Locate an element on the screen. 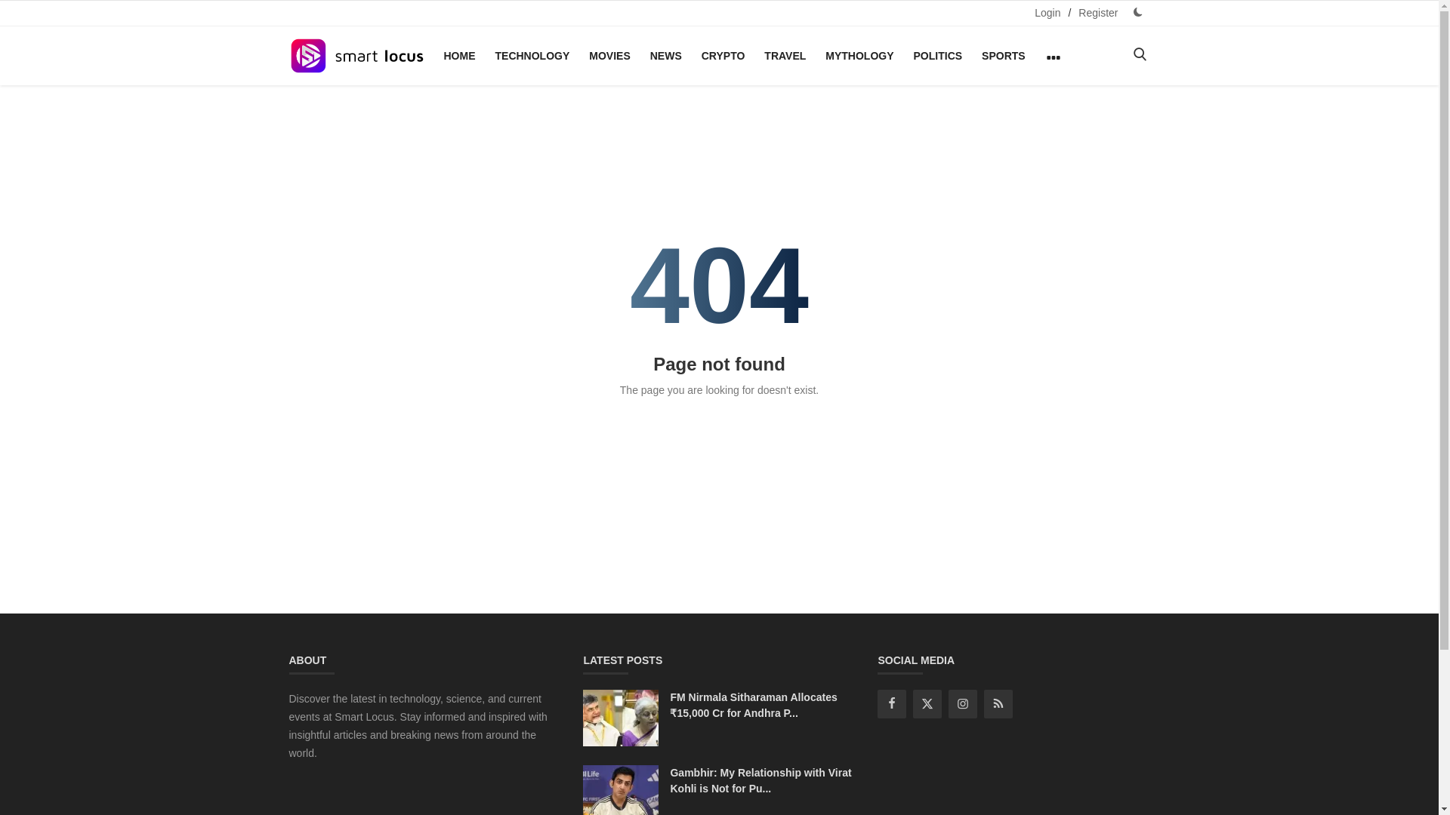  MOVIES is located at coordinates (609, 56).